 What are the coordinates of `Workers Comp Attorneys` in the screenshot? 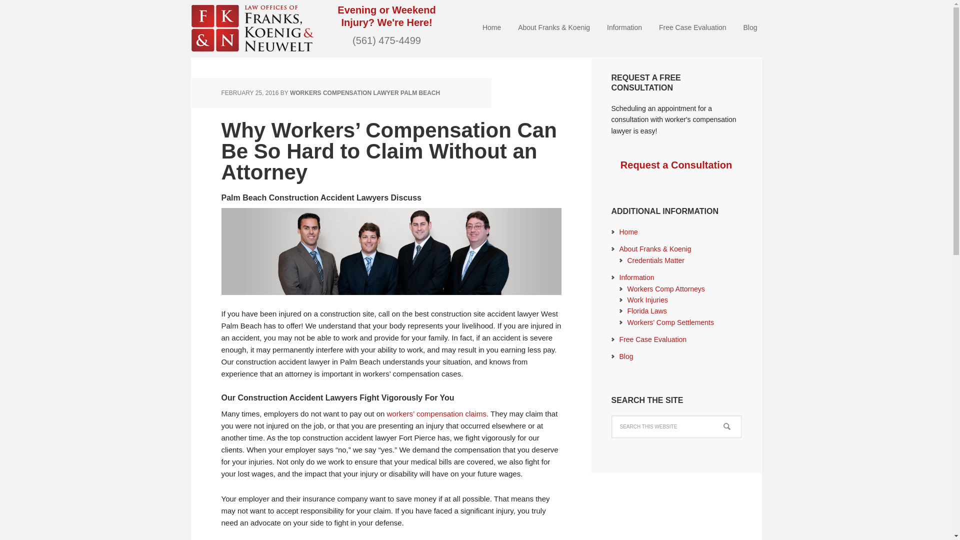 It's located at (665, 289).